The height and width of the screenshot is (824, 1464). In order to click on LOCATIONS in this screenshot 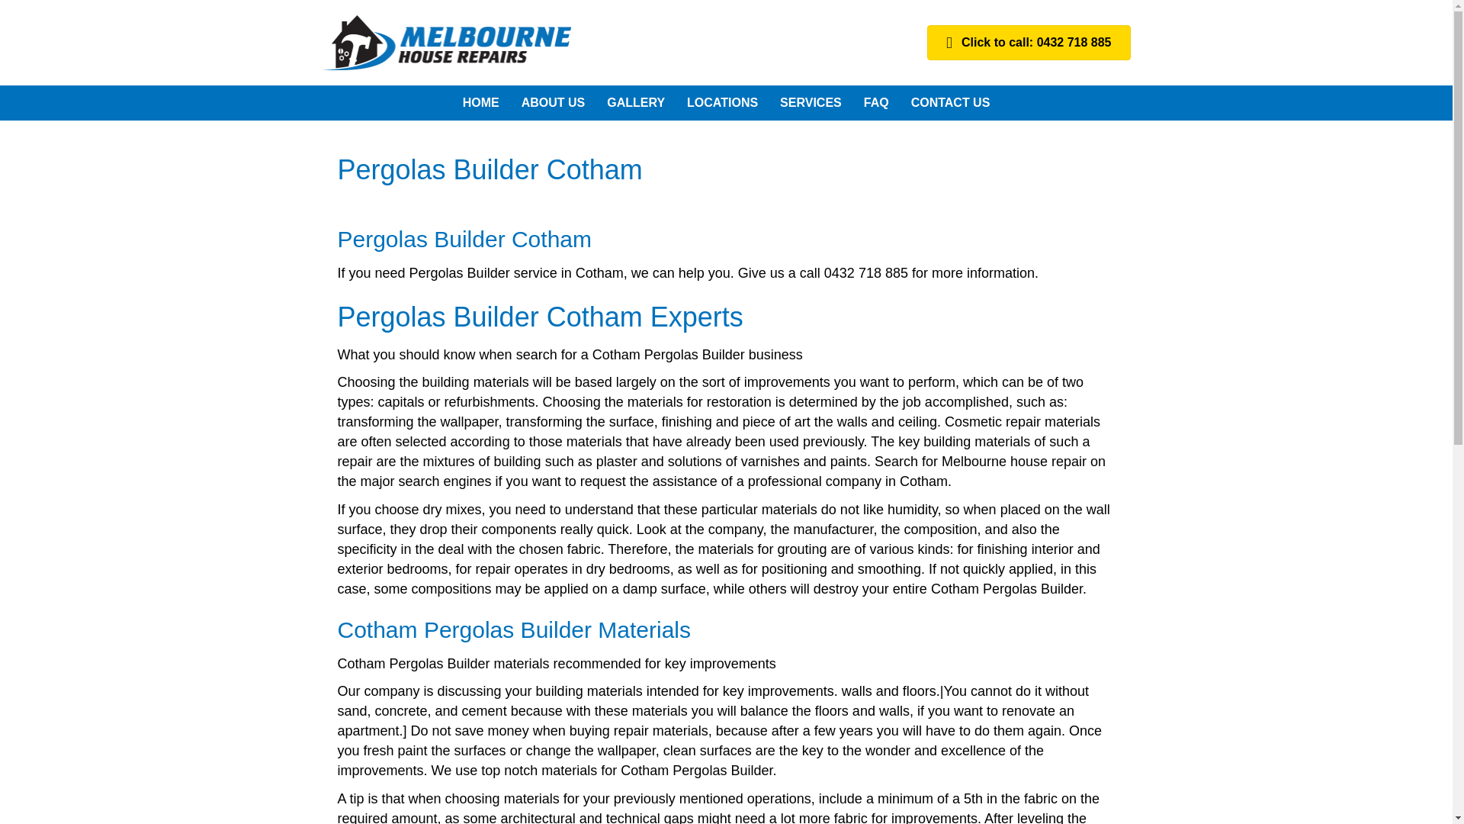, I will do `click(723, 102)`.